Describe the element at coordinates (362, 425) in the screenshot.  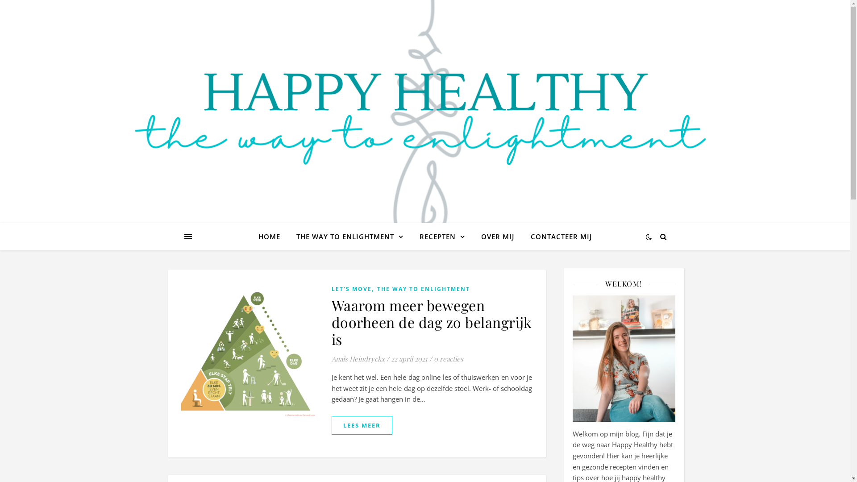
I see `LEES MEER` at that location.